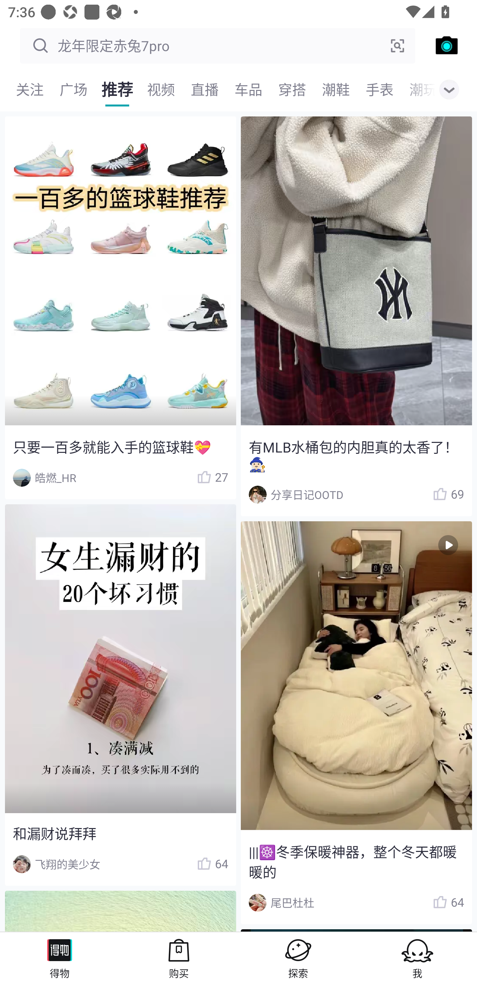 The width and height of the screenshot is (477, 982). Describe the element at coordinates (60, 957) in the screenshot. I see `得物` at that location.